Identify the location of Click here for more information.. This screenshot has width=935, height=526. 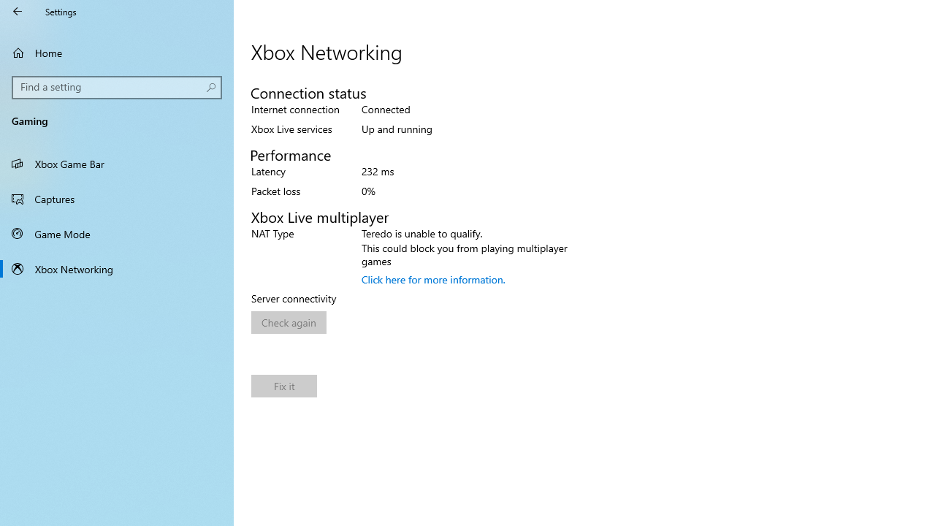
(434, 279).